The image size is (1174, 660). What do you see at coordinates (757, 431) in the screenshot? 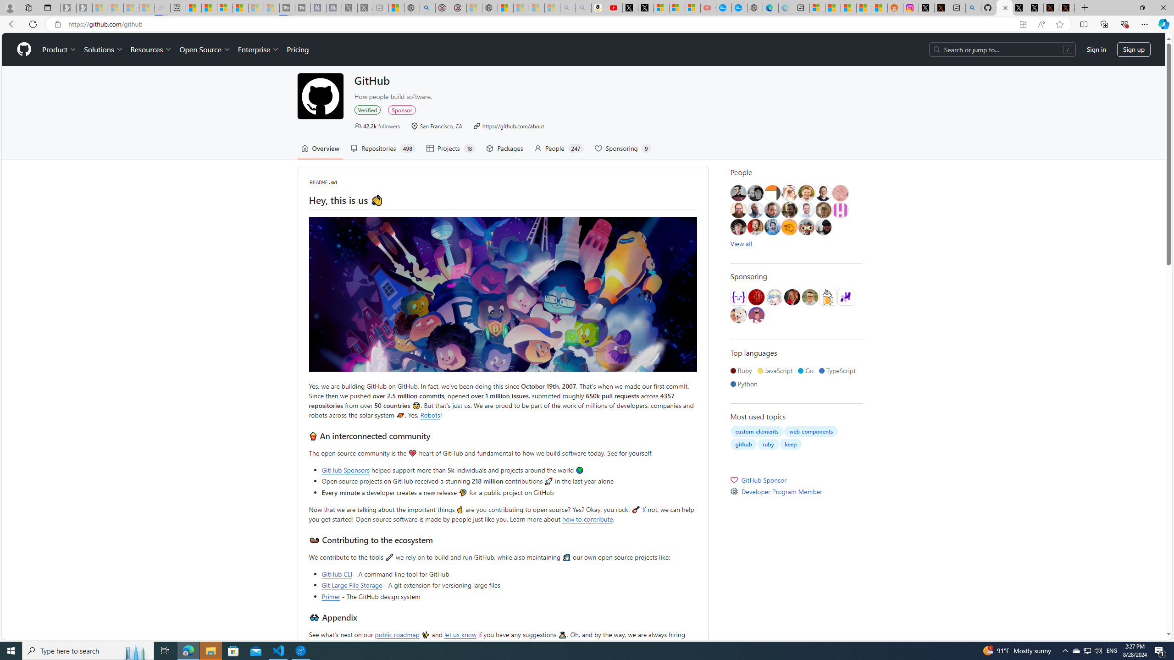
I see `custom-elements` at bounding box center [757, 431].